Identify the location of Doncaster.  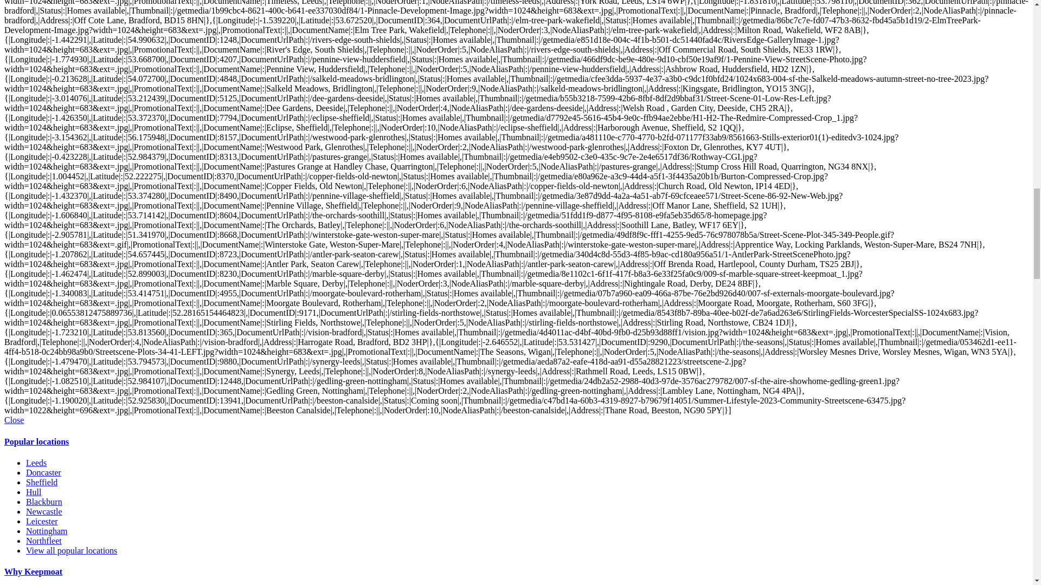
(43, 472).